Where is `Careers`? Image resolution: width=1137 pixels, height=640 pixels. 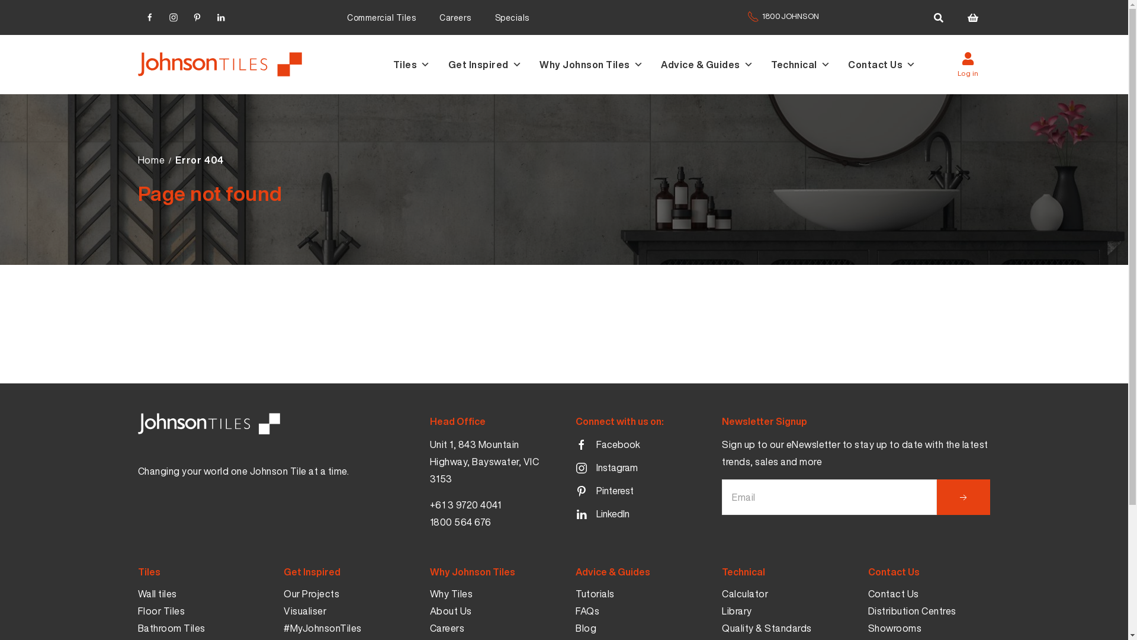 Careers is located at coordinates (448, 628).